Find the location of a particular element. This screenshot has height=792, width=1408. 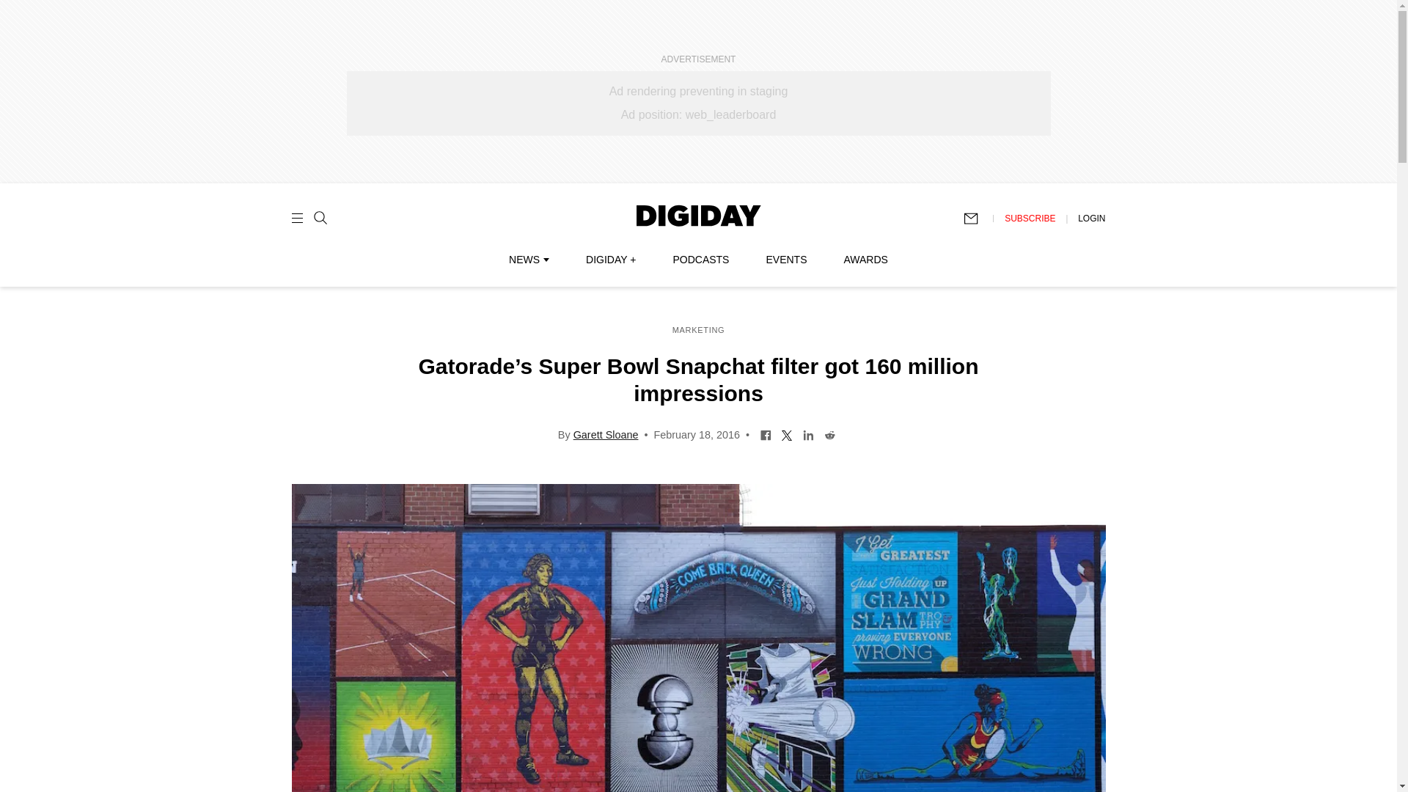

LOGIN is located at coordinates (1091, 218).